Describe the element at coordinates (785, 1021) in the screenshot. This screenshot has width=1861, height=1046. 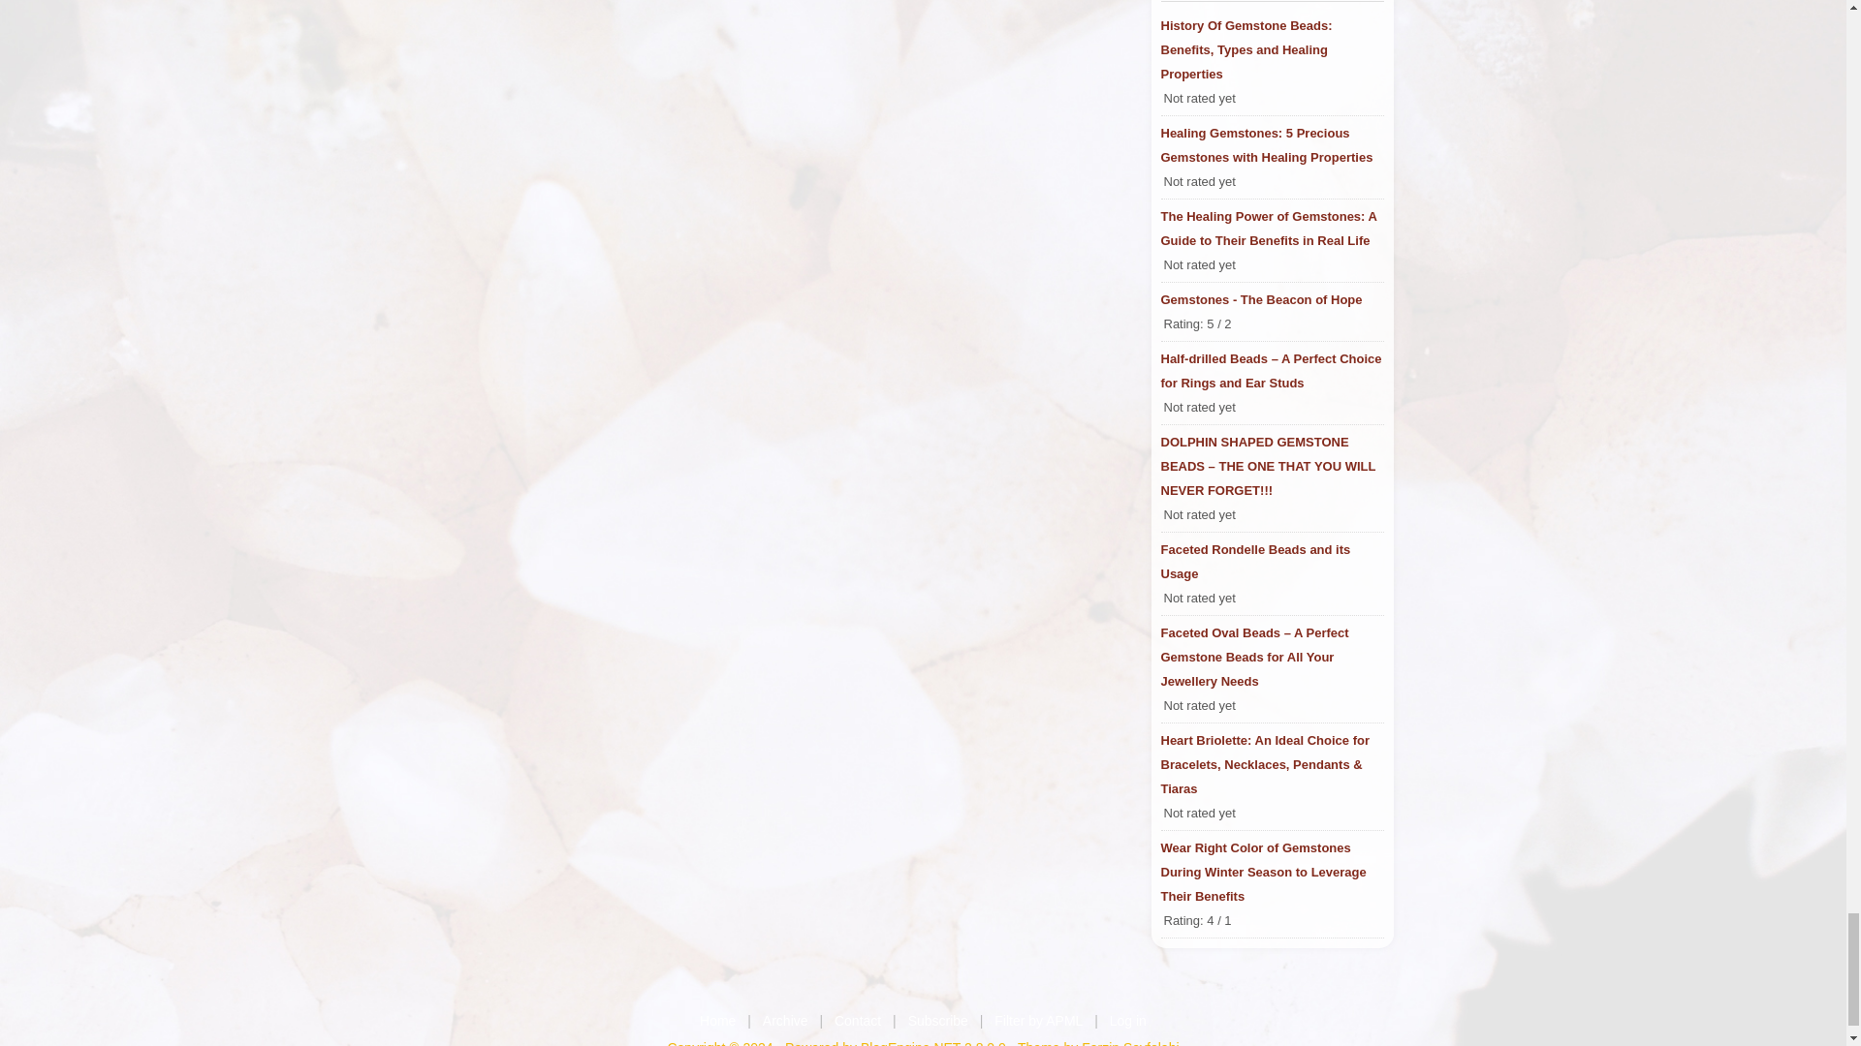
I see `Archive` at that location.